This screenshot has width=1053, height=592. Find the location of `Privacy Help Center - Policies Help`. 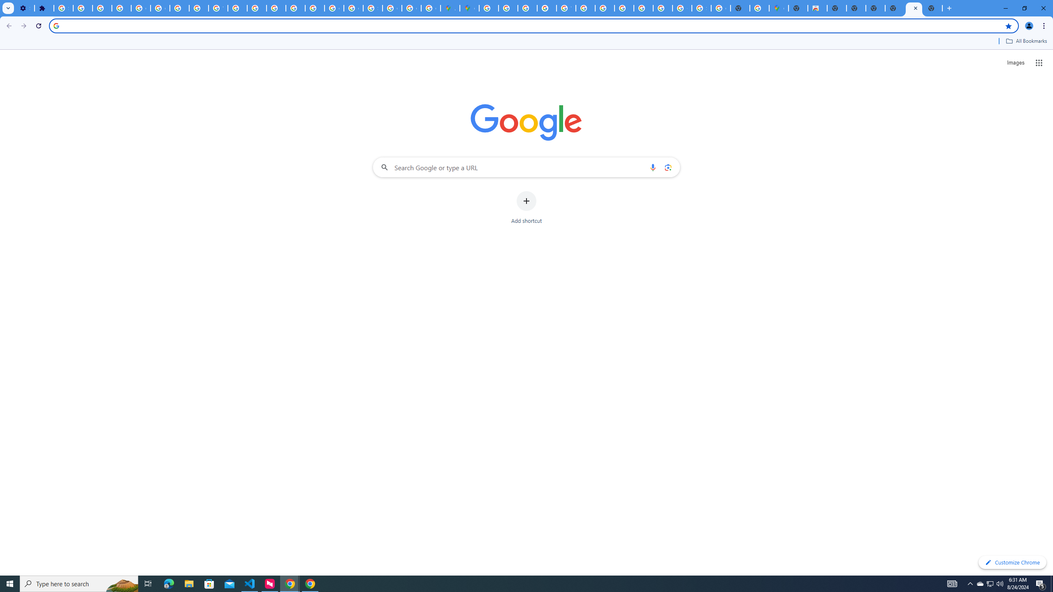

Privacy Help Center - Policies Help is located at coordinates (527, 8).